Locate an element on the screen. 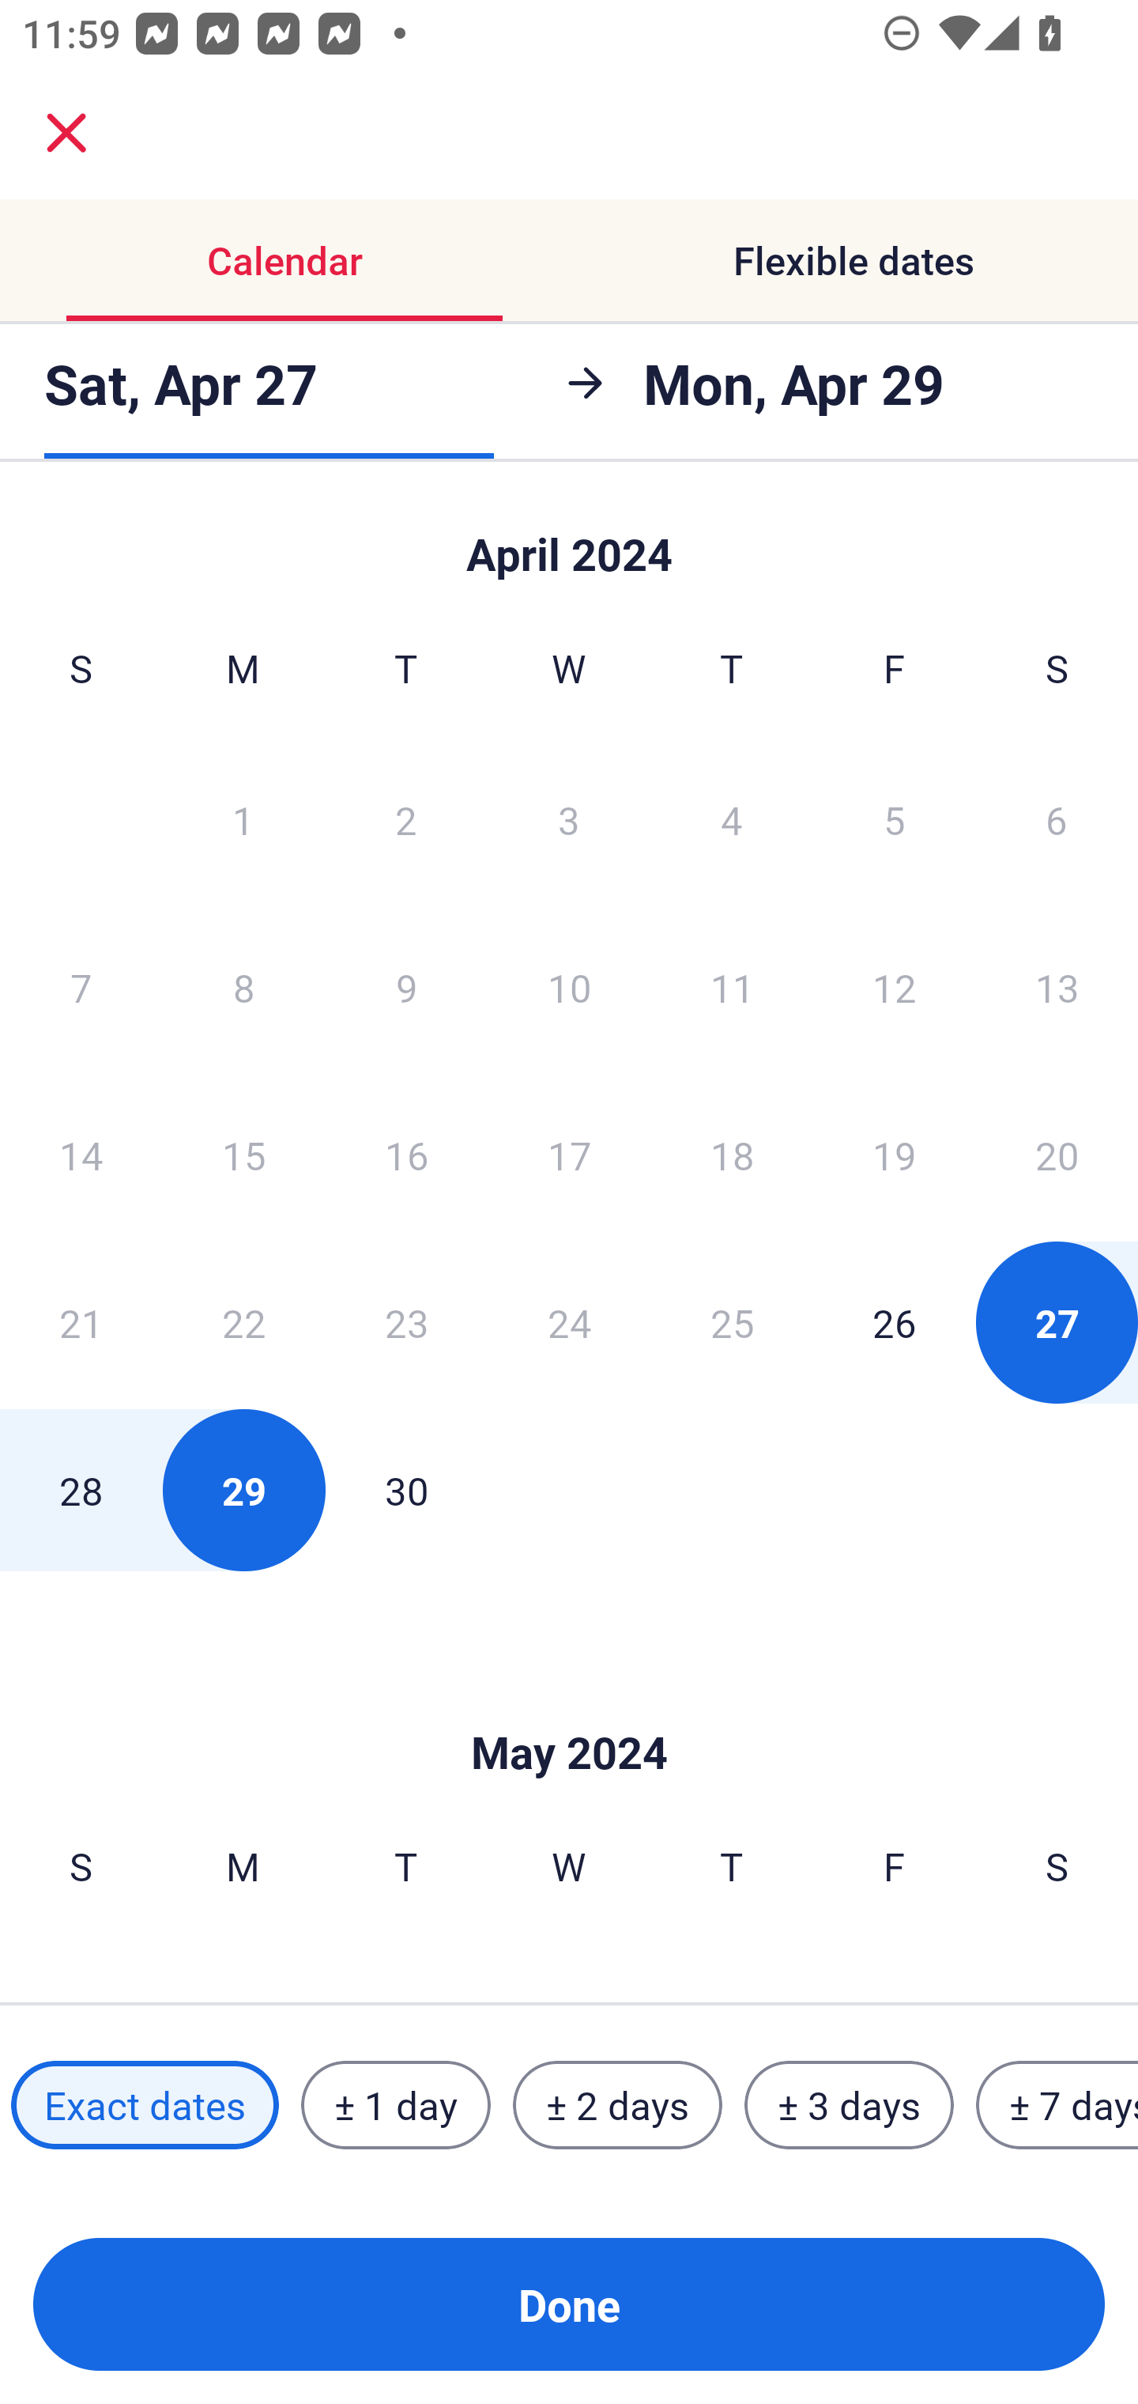 The image size is (1138, 2404). Done is located at coordinates (569, 2304).